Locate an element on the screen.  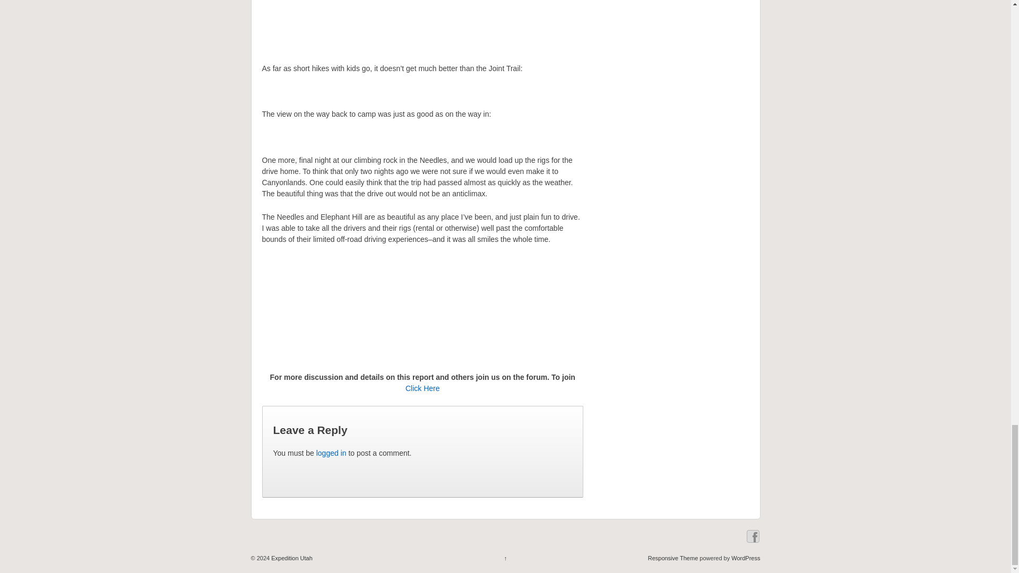
Expedition Utah is located at coordinates (291, 558).